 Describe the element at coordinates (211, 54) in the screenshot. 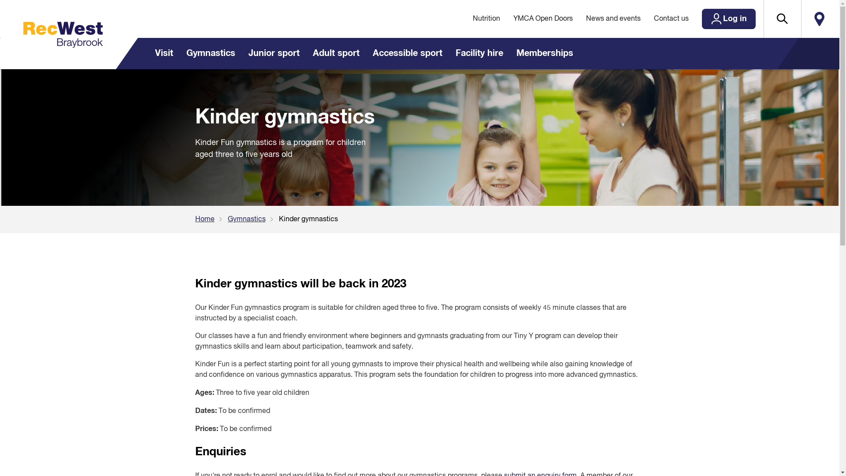

I see `Gymnastics` at that location.